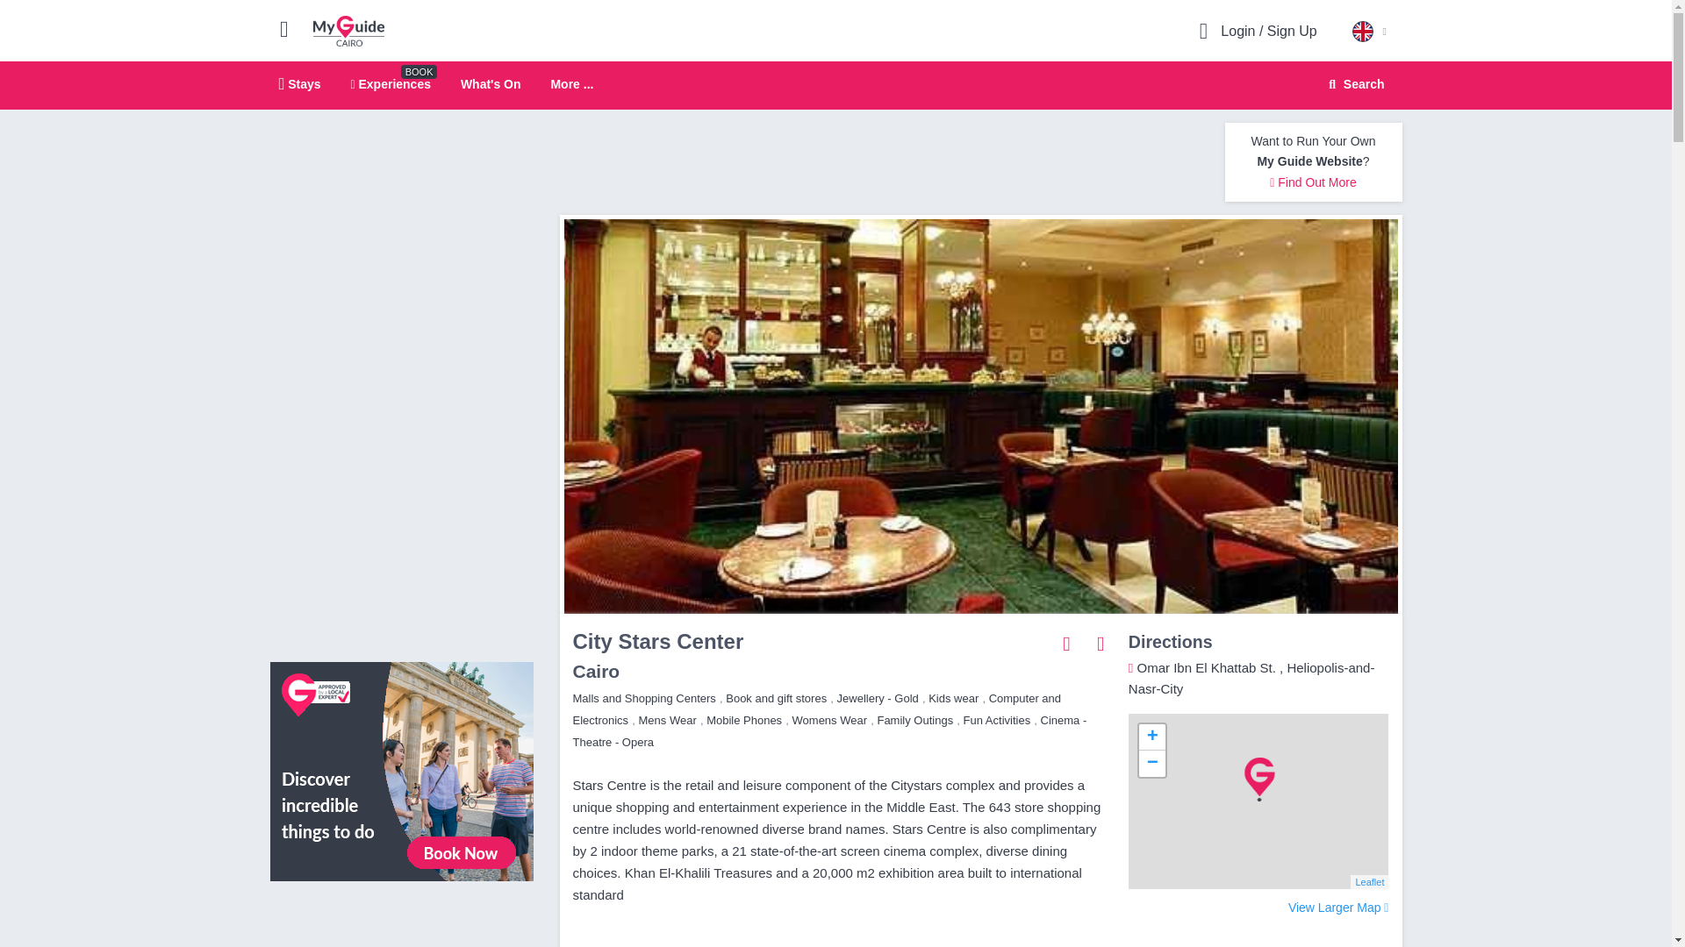  What do you see at coordinates (878, 162) in the screenshot?
I see `Advertisement` at bounding box center [878, 162].